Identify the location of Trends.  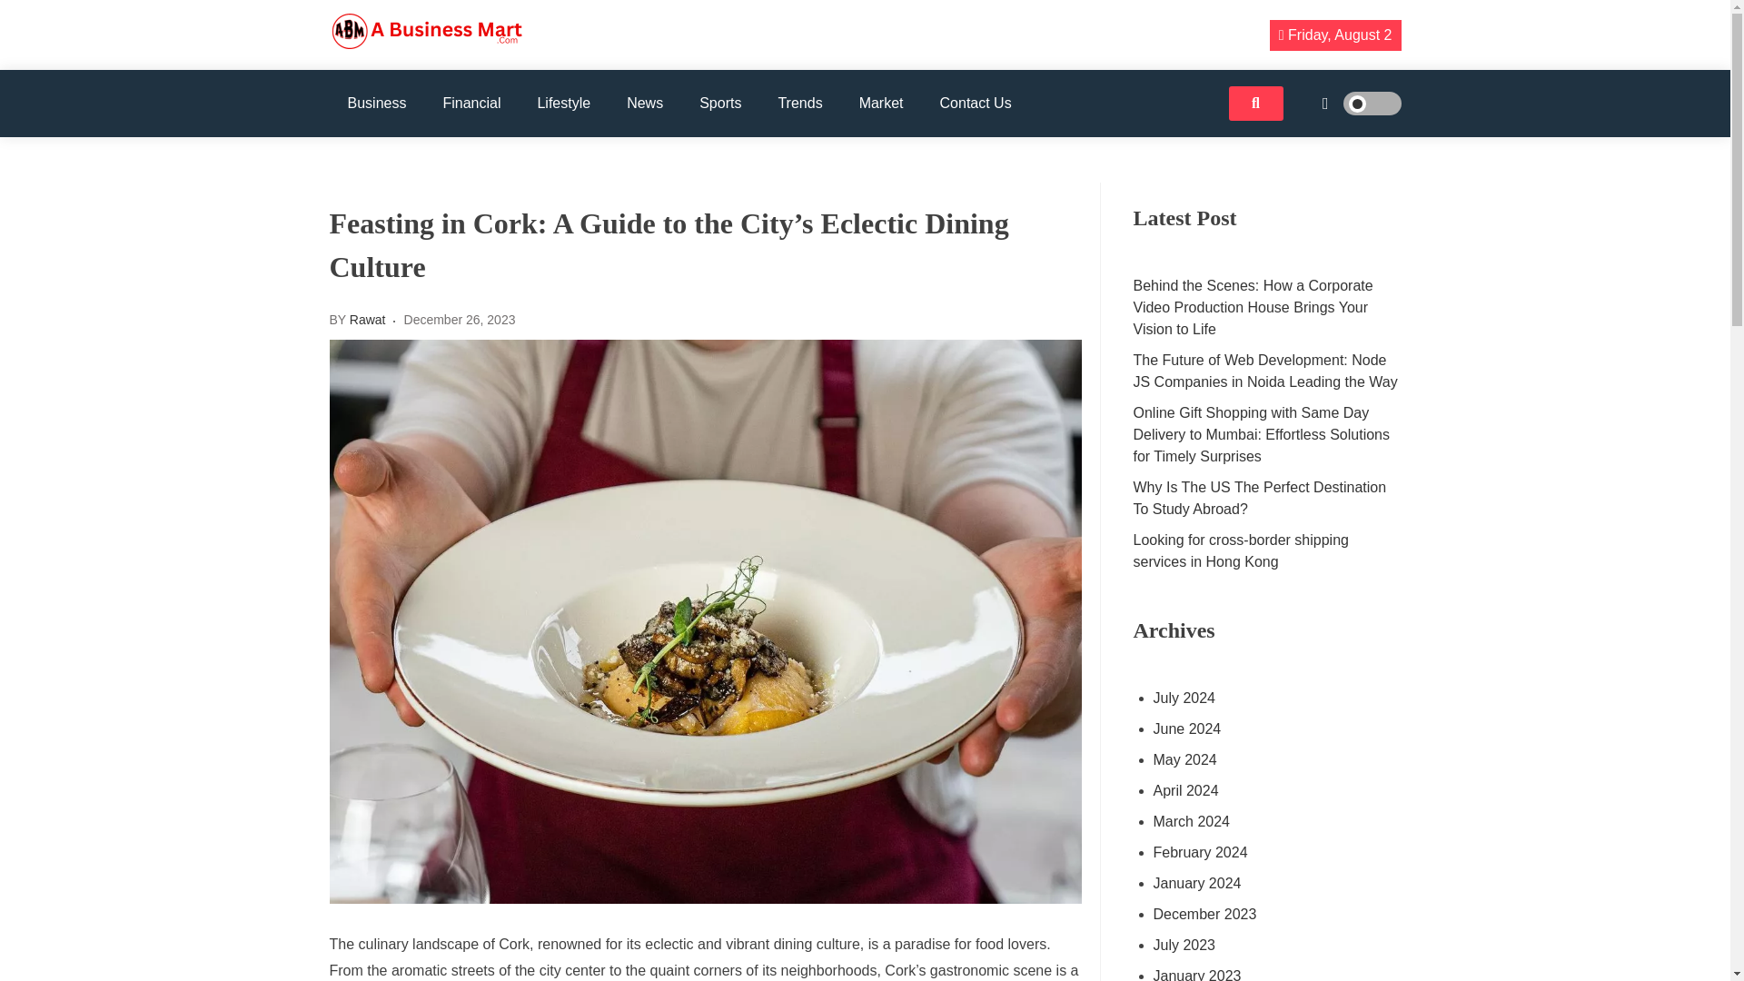
(799, 104).